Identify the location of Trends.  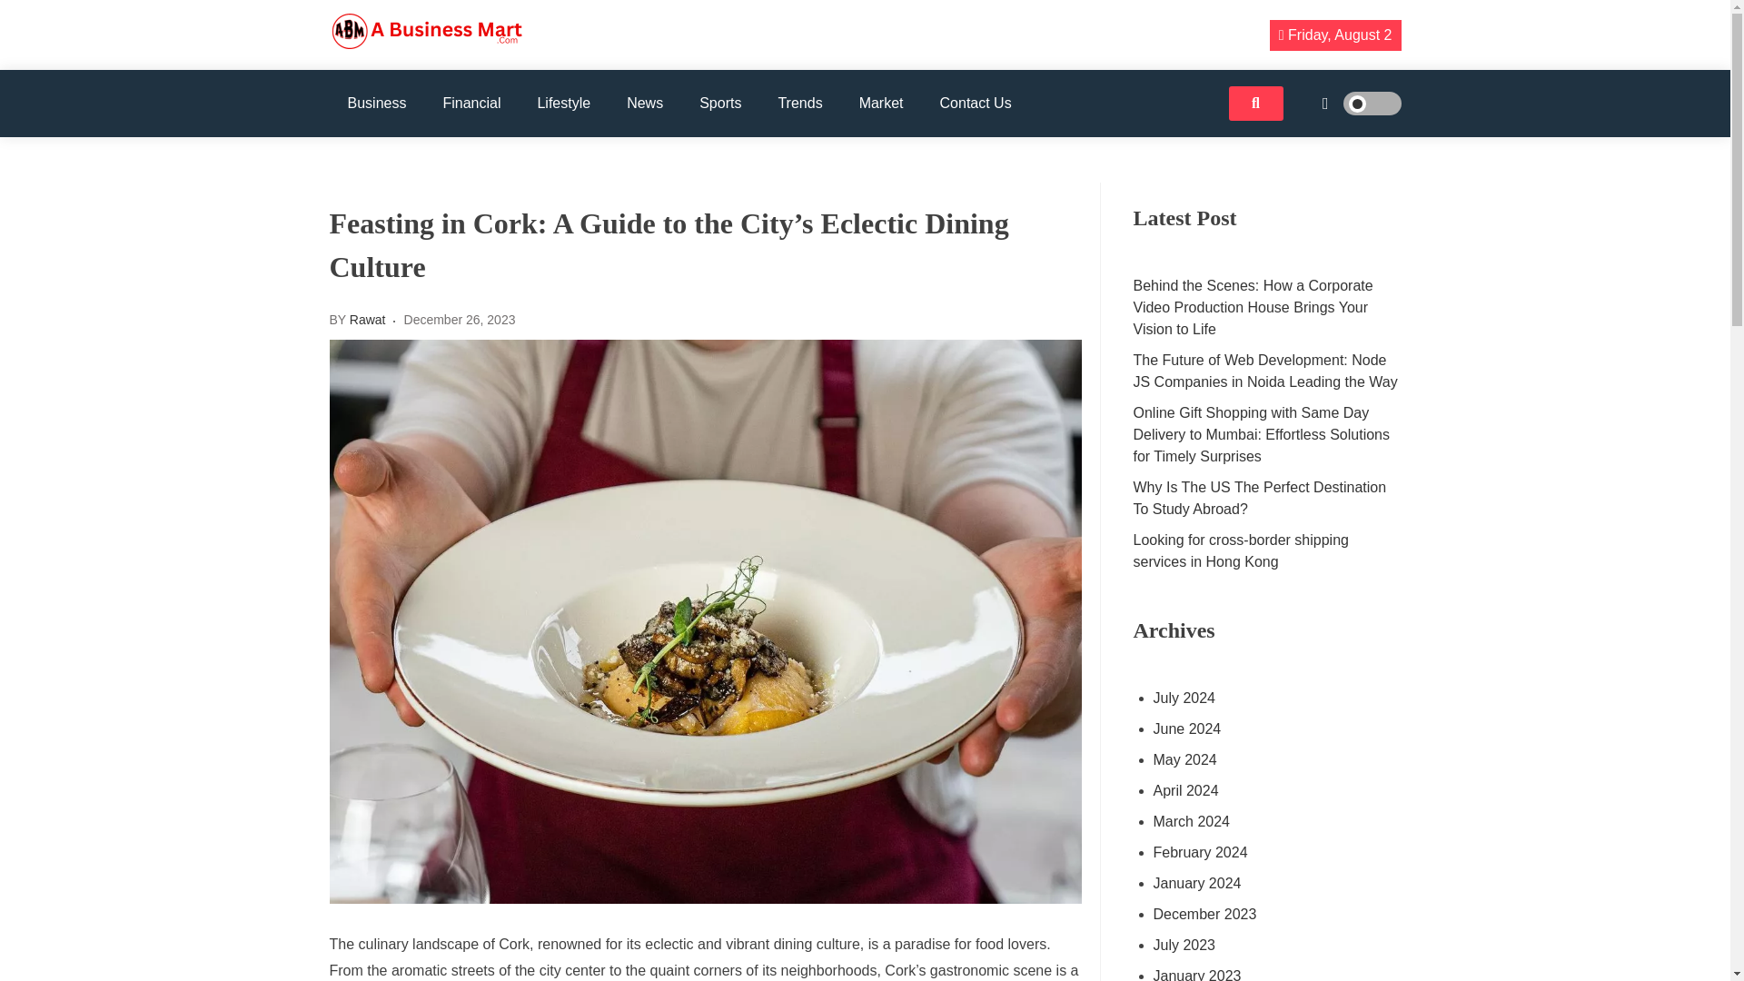
(799, 104).